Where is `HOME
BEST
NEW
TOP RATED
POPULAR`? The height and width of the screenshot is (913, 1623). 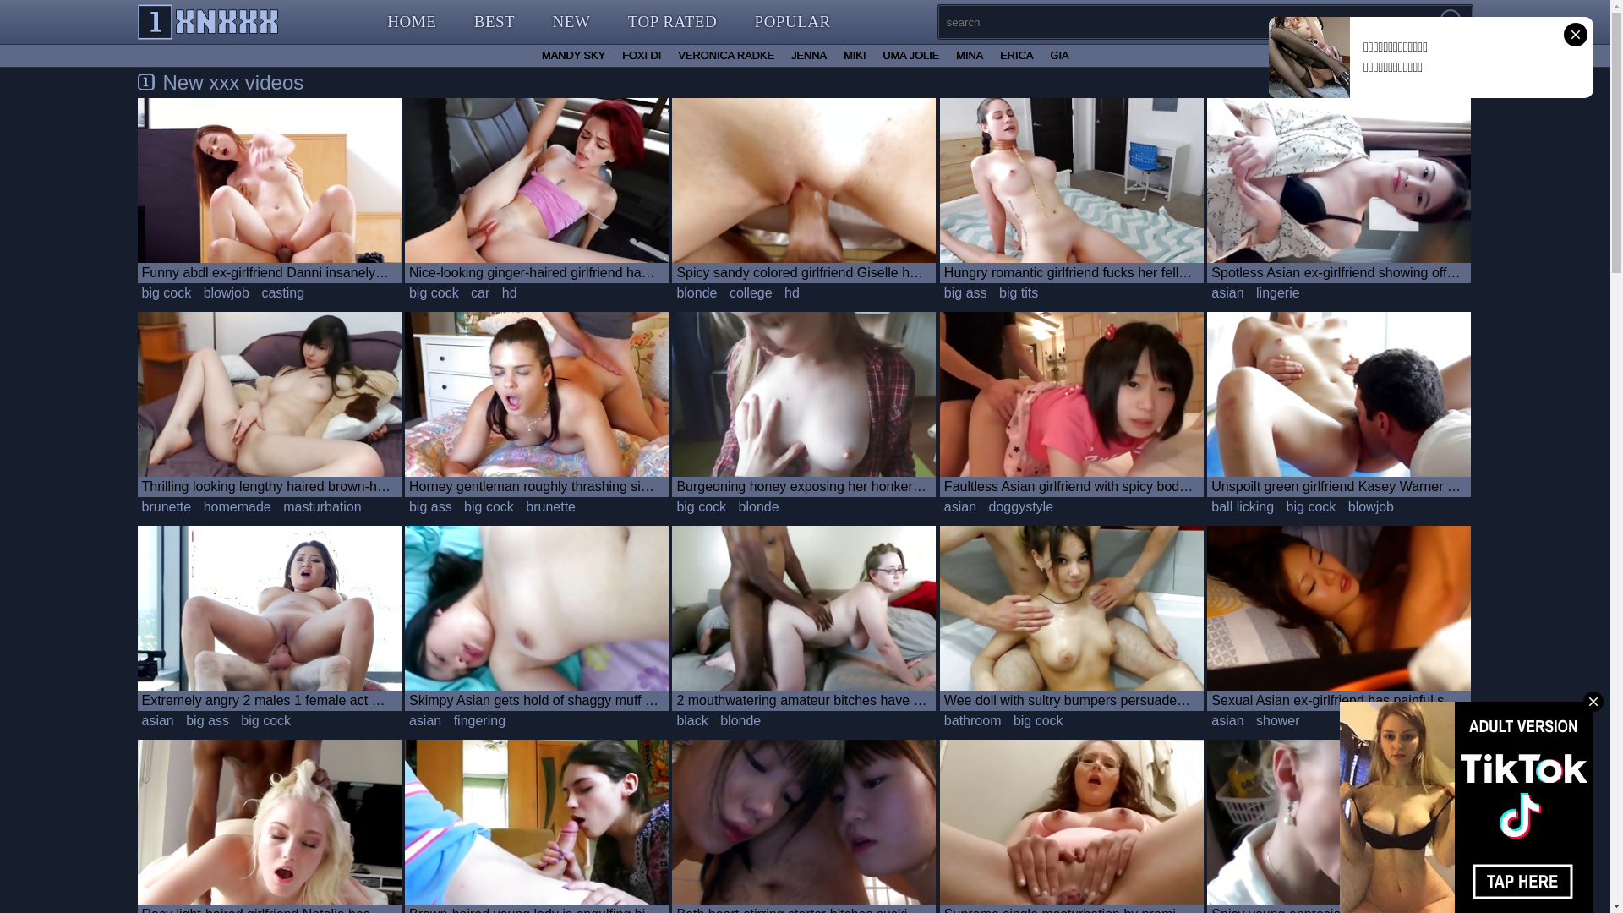
HOME
BEST
NEW
TOP RATED
POPULAR is located at coordinates (609, 22).